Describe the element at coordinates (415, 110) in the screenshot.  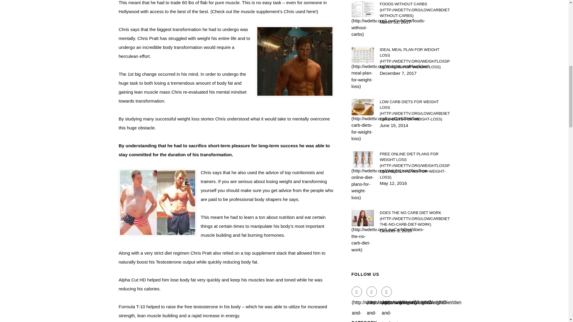
I see `LOW CARB DIETS FOR WEIGHT LOSS` at that location.